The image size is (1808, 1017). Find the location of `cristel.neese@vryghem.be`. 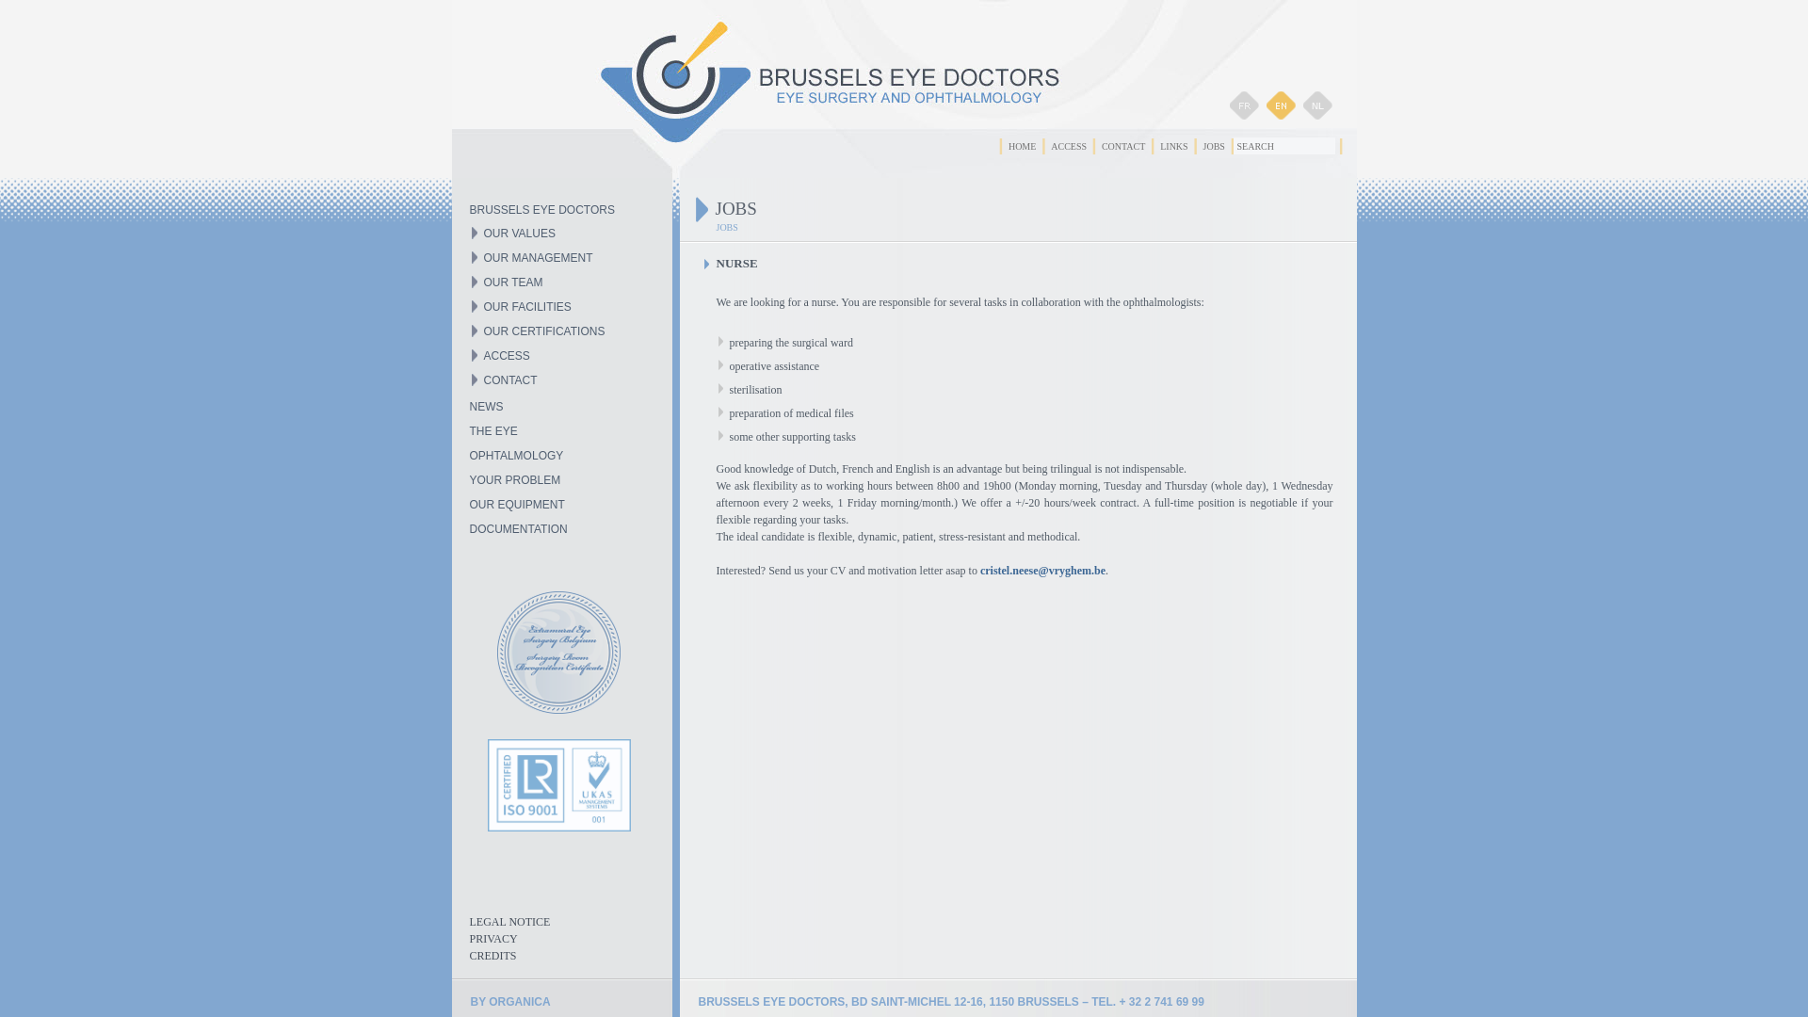

cristel.neese@vryghem.be is located at coordinates (1043, 571).